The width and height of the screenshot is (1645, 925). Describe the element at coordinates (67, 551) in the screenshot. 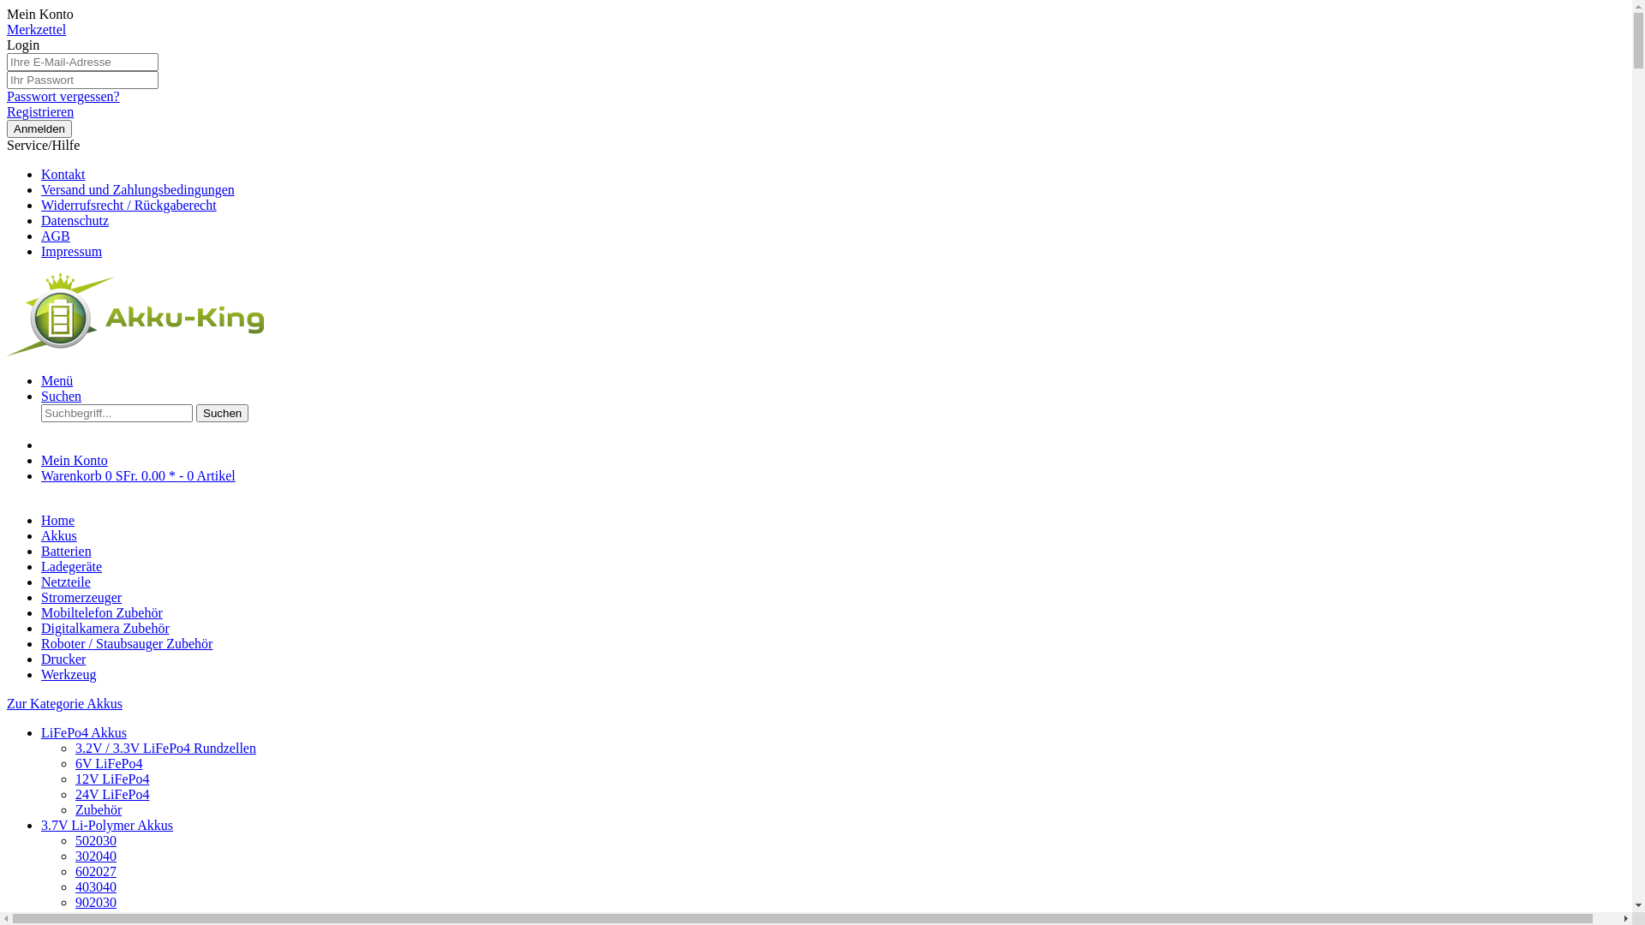

I see `Batterien` at that location.